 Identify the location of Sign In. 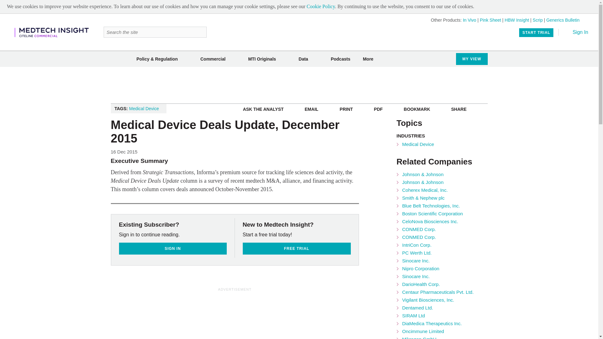
(576, 32).